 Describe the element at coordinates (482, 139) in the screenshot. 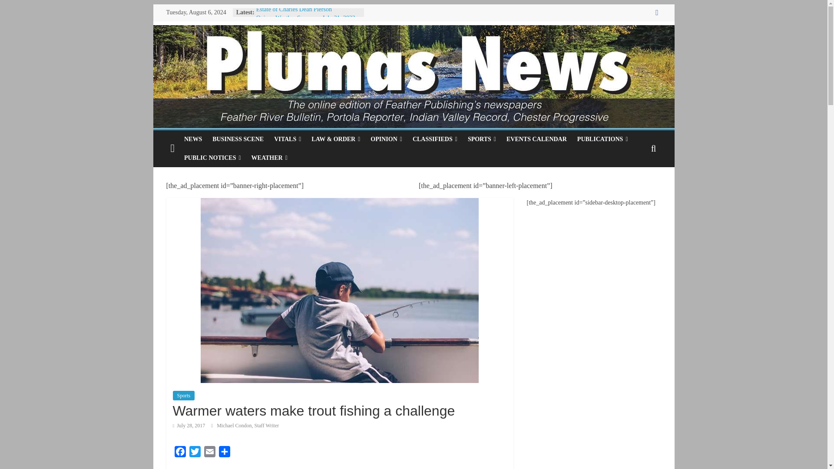

I see `SPORTS` at that location.